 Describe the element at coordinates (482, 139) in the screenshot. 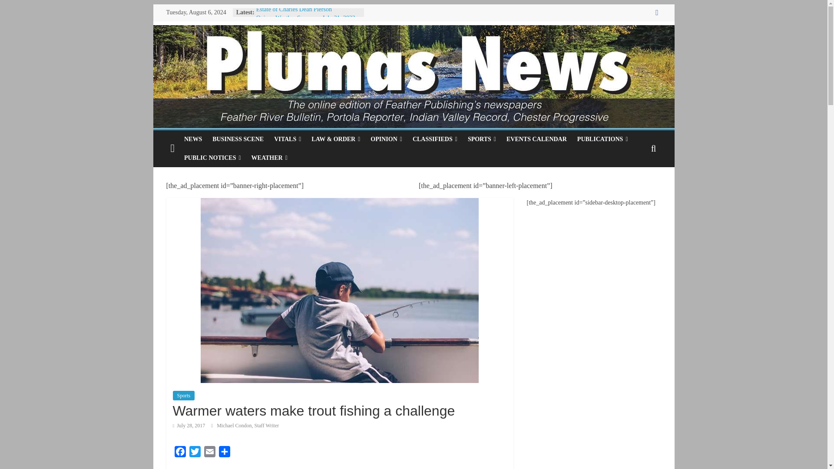

I see `SPORTS` at that location.